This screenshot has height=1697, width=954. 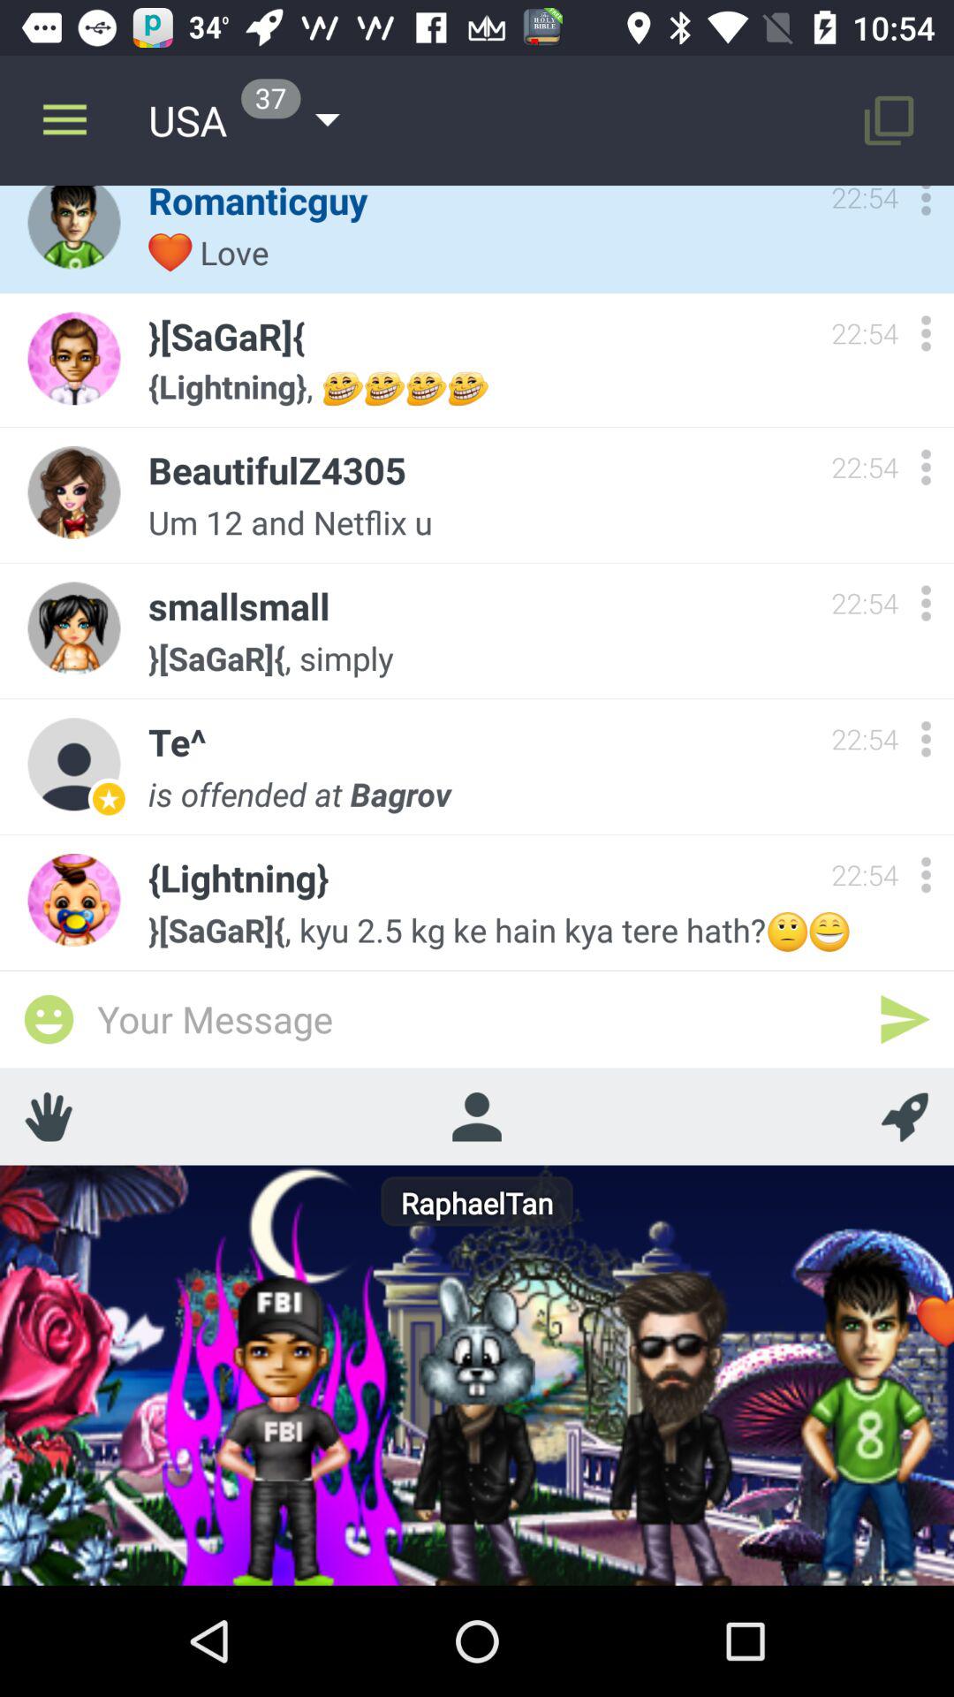 What do you see at coordinates (926, 205) in the screenshot?
I see `view chat options` at bounding box center [926, 205].